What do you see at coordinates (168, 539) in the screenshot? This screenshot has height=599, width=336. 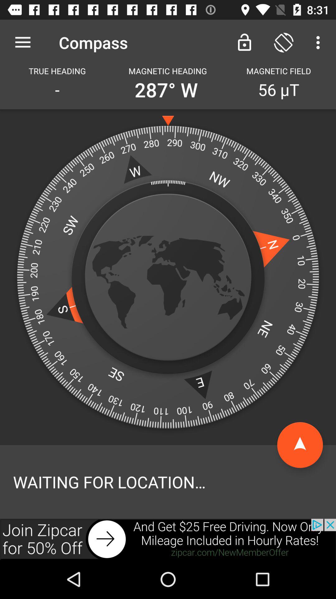 I see `advertisement` at bounding box center [168, 539].